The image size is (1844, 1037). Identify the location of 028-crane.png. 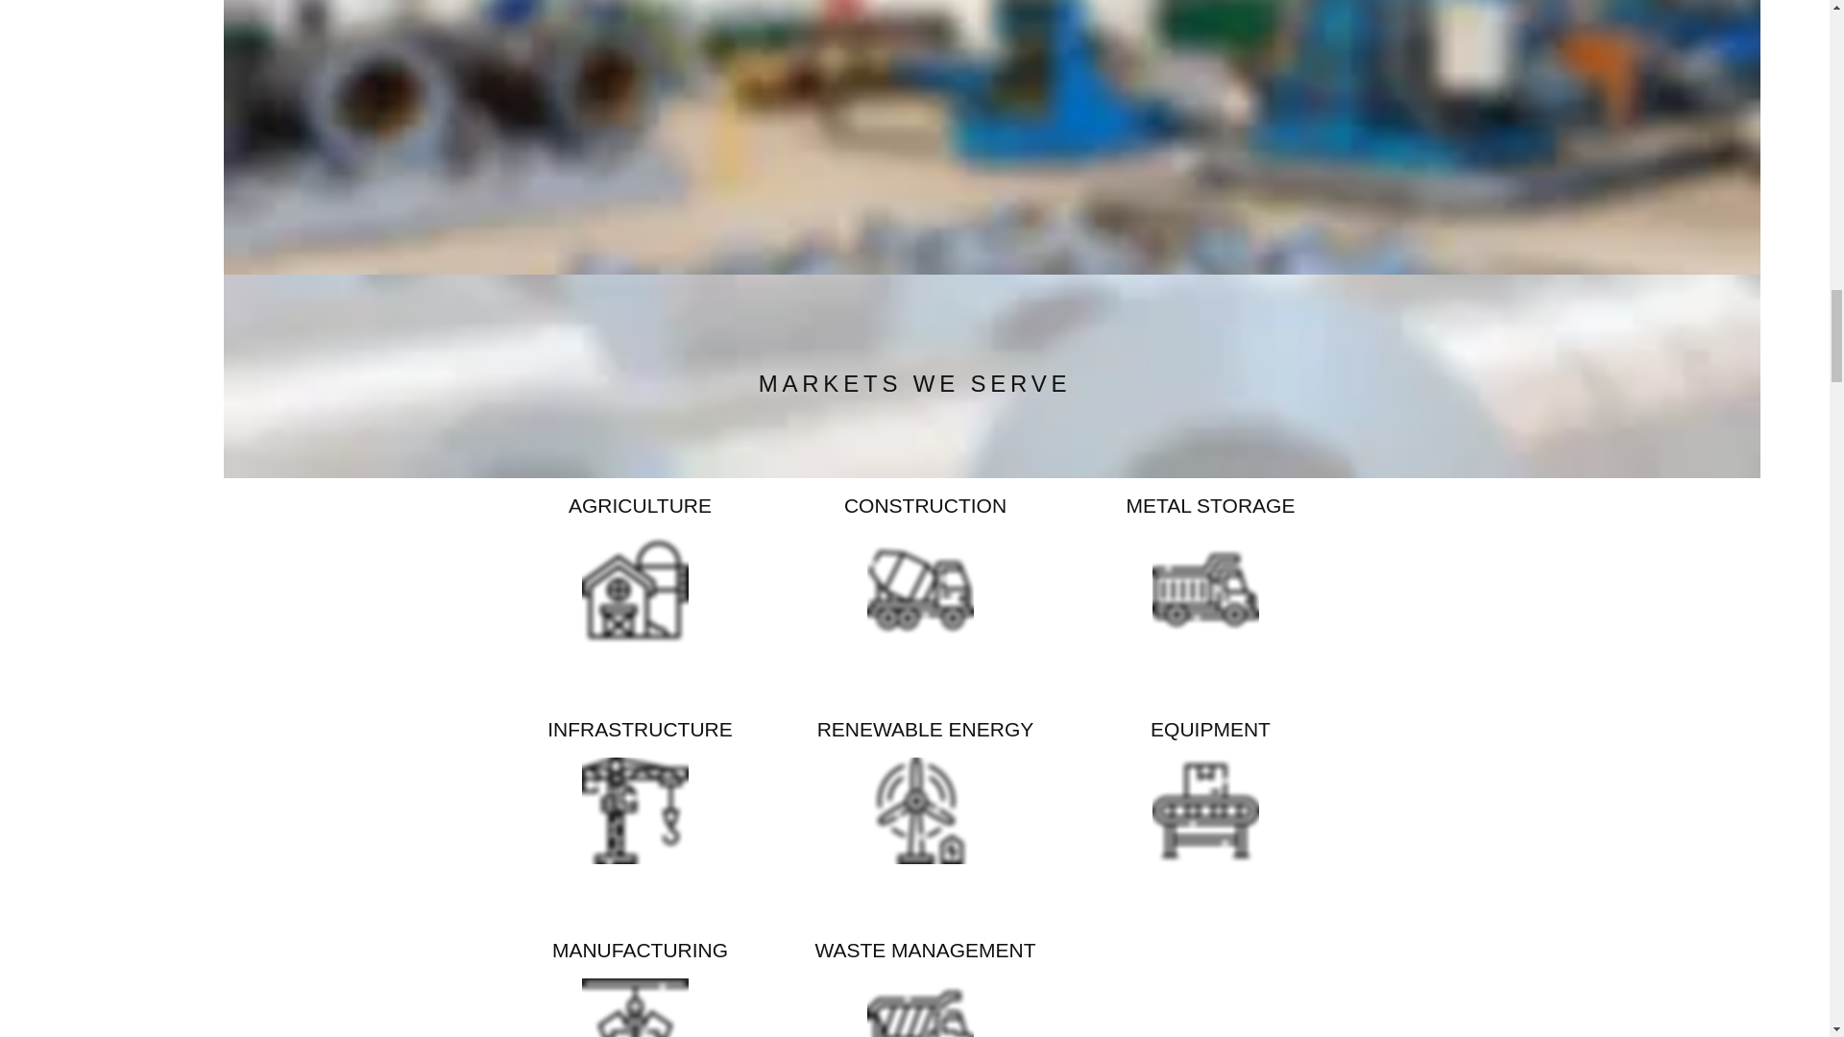
(920, 810).